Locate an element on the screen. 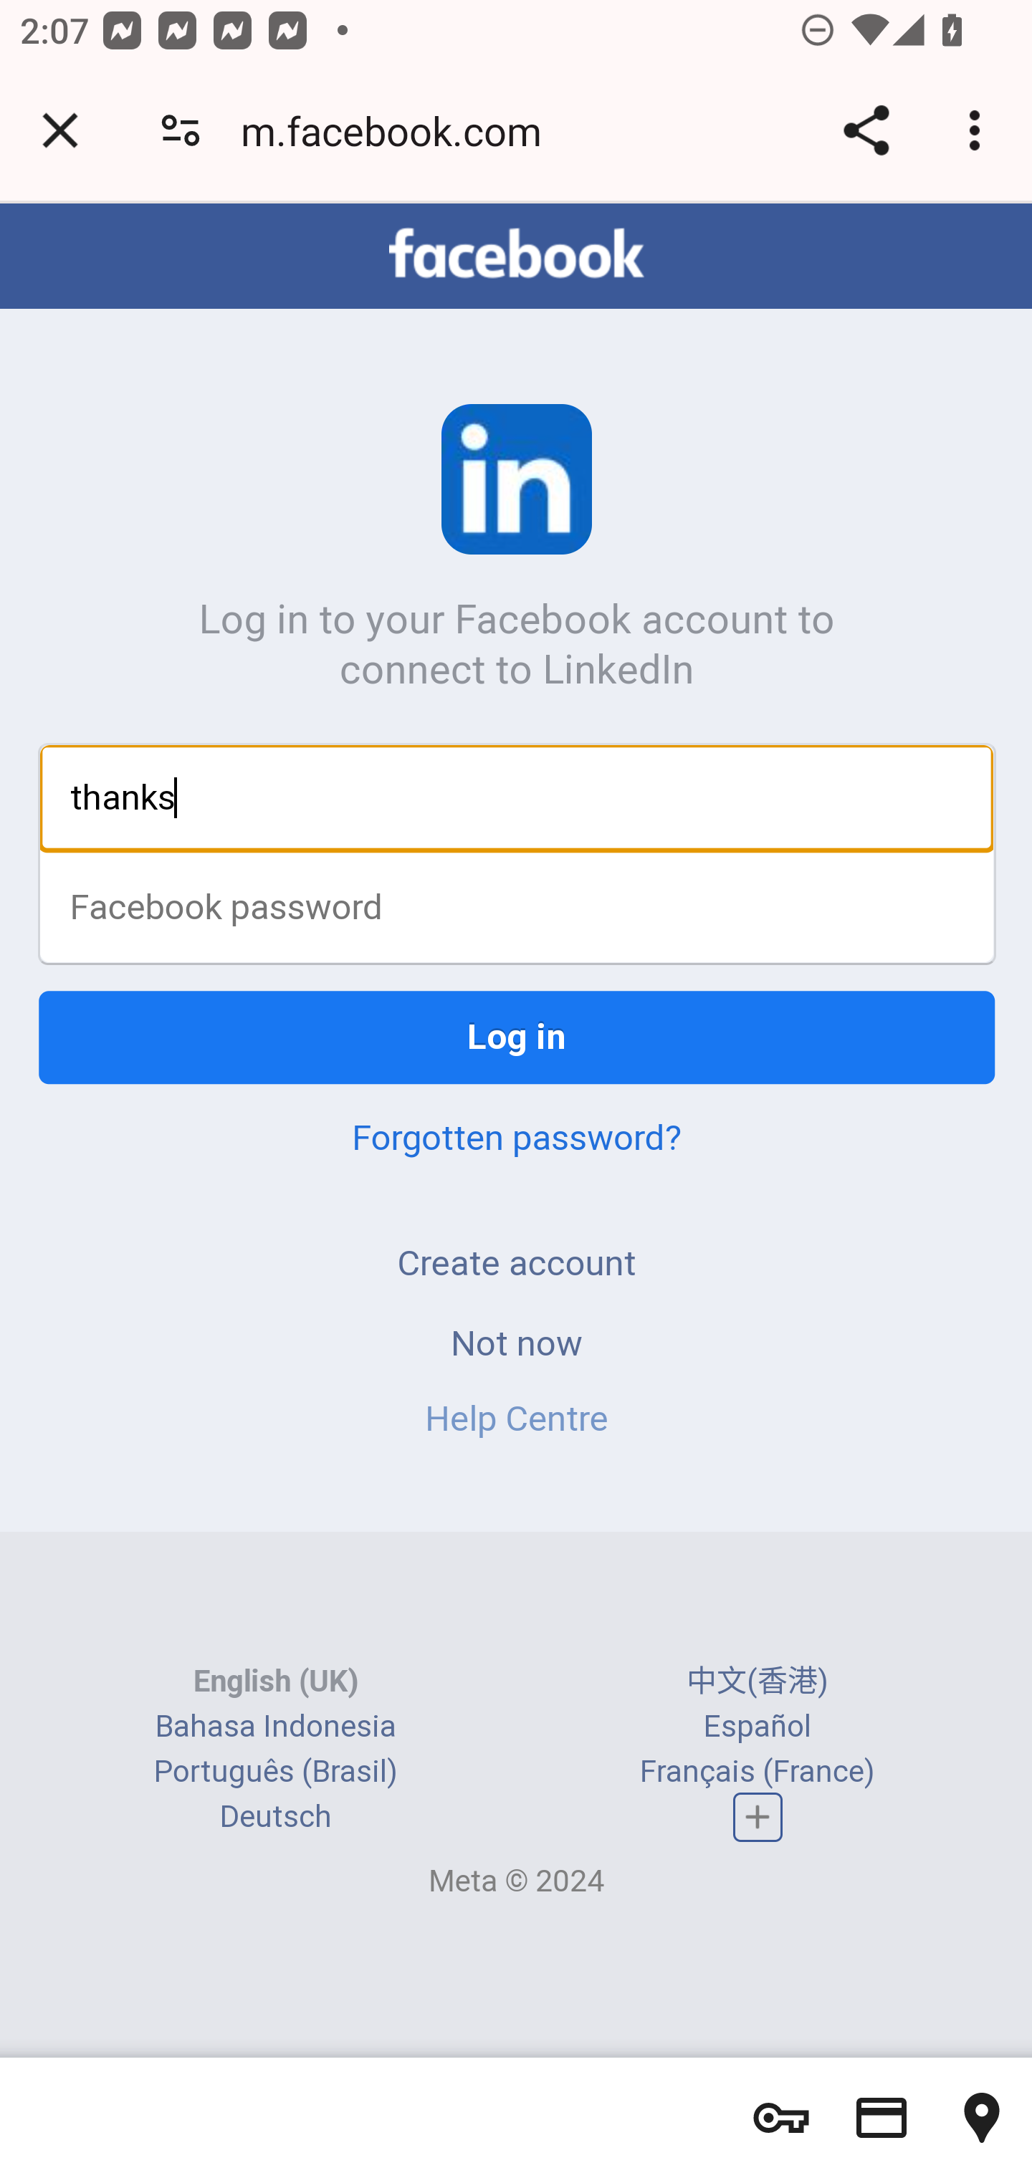 The height and width of the screenshot is (2178, 1032). Connection is secure is located at coordinates (181, 130).